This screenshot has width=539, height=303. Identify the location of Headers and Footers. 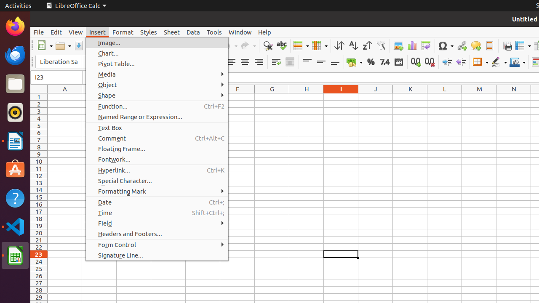
(489, 45).